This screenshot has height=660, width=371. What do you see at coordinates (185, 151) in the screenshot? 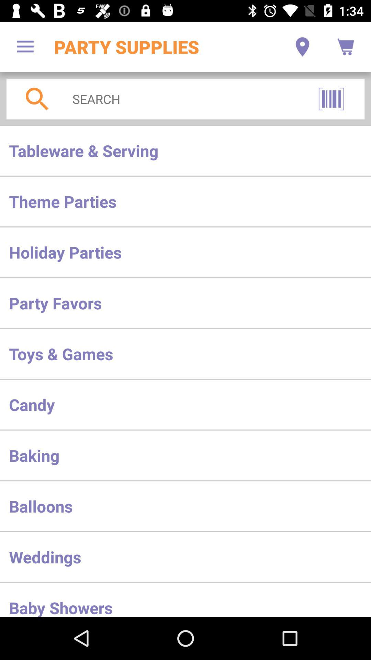
I see `scroll to the tableware & serving item` at bounding box center [185, 151].